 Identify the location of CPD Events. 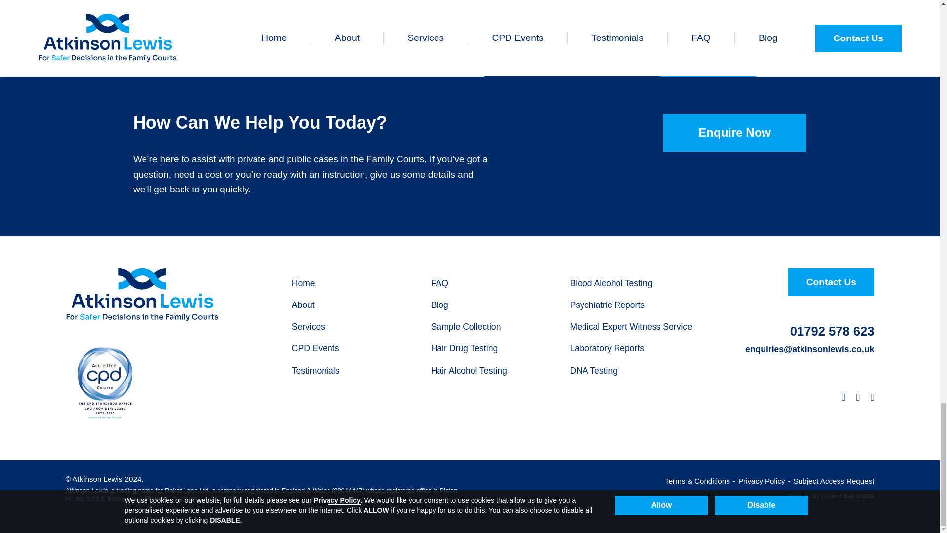
(315, 349).